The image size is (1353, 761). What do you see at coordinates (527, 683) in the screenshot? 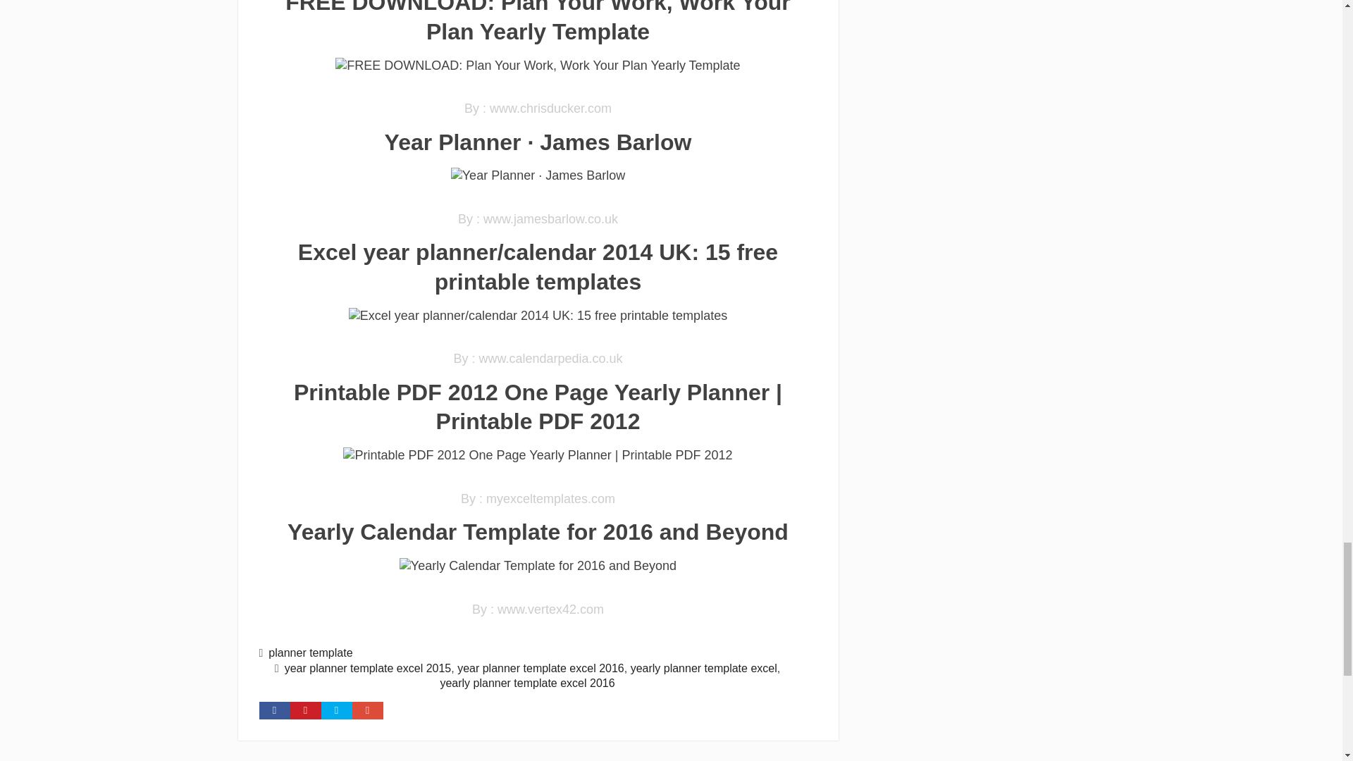
I see `yearly planner template excel 2016` at bounding box center [527, 683].